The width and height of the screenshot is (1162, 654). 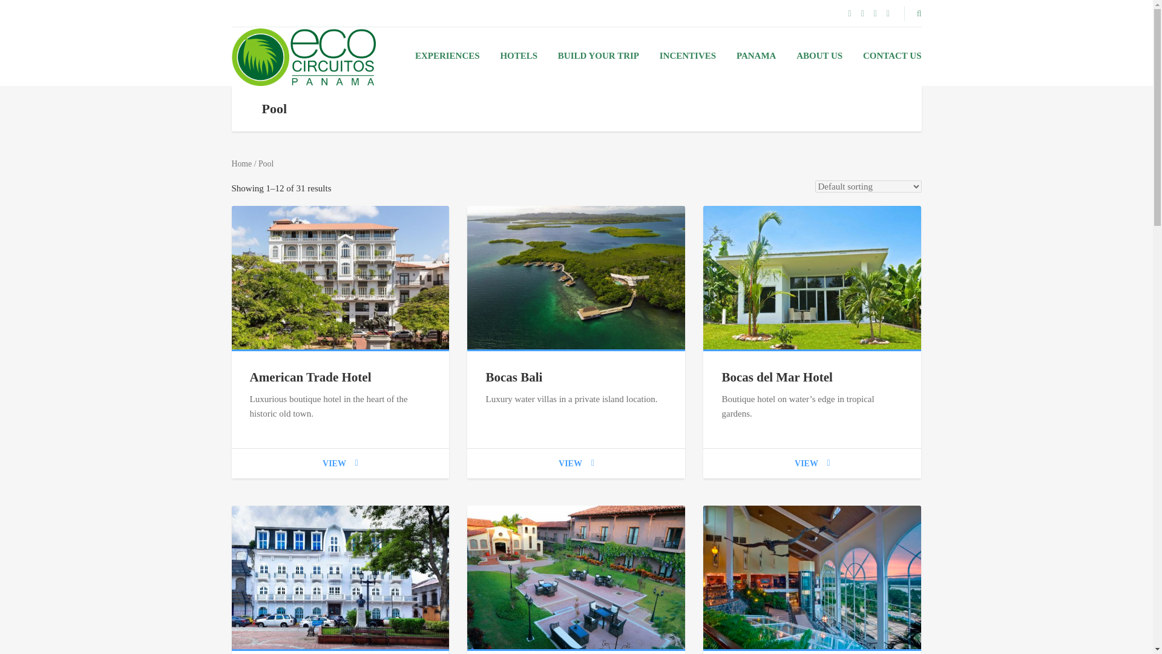 I want to click on CONTACT US, so click(x=892, y=56).